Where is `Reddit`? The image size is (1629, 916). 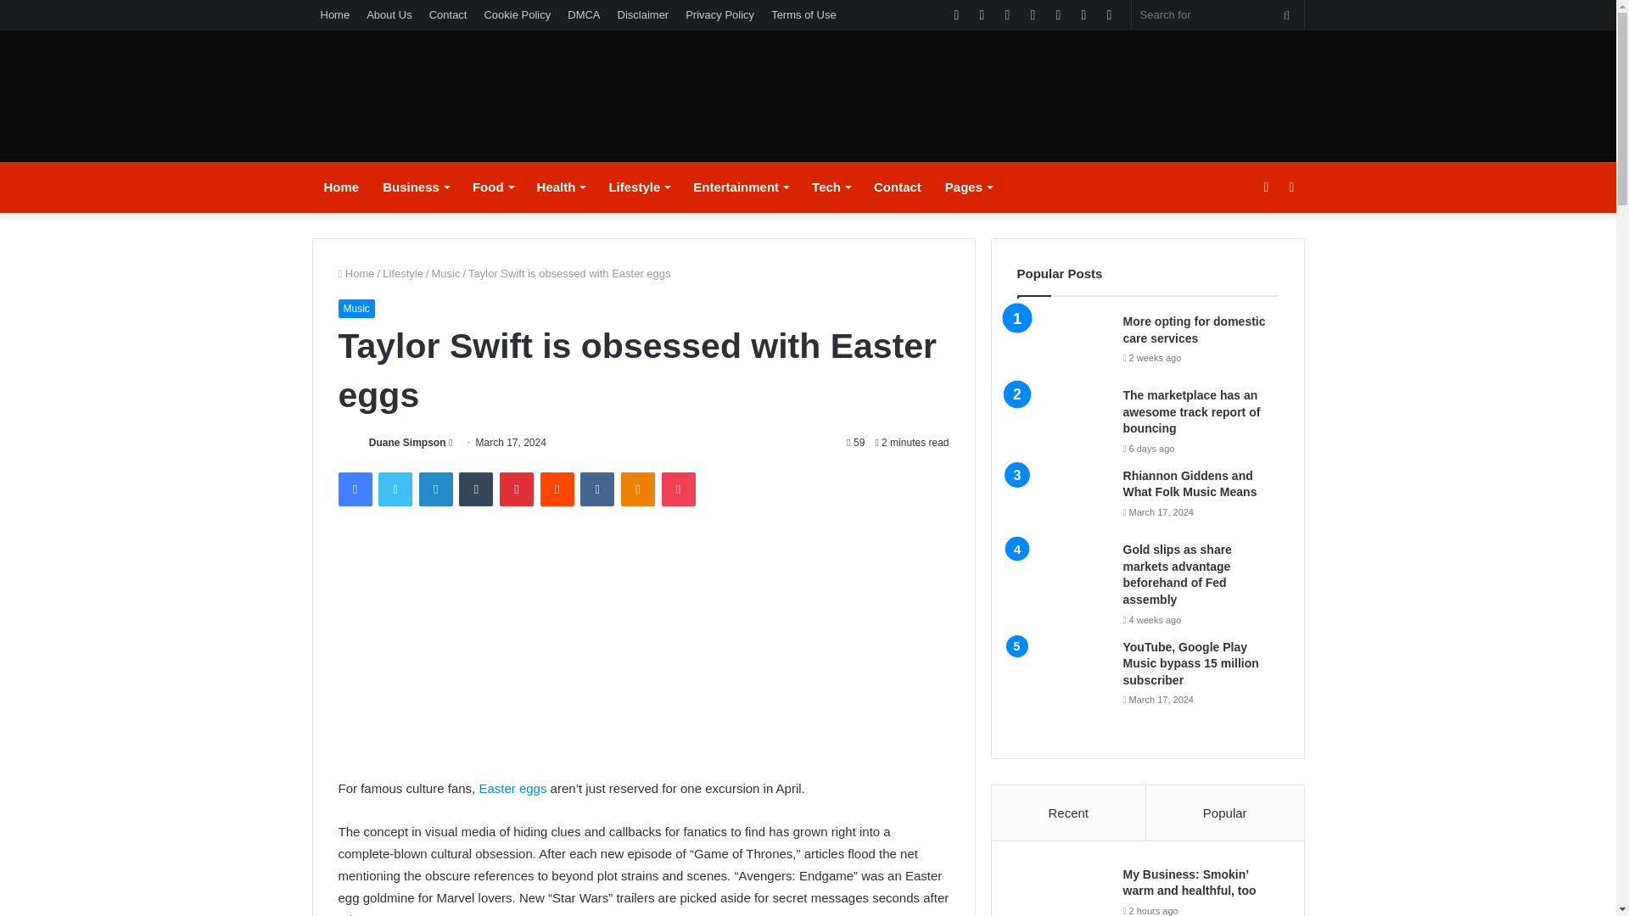 Reddit is located at coordinates (557, 489).